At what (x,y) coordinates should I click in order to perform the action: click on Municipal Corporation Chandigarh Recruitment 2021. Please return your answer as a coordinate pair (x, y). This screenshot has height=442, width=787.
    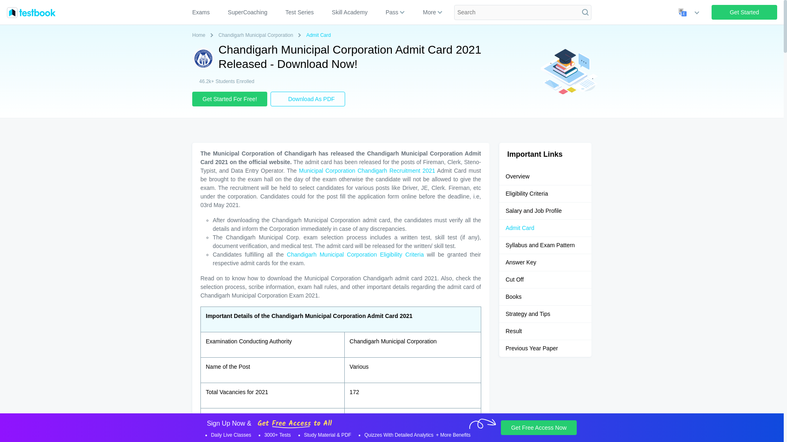
    Looking at the image, I should click on (367, 171).